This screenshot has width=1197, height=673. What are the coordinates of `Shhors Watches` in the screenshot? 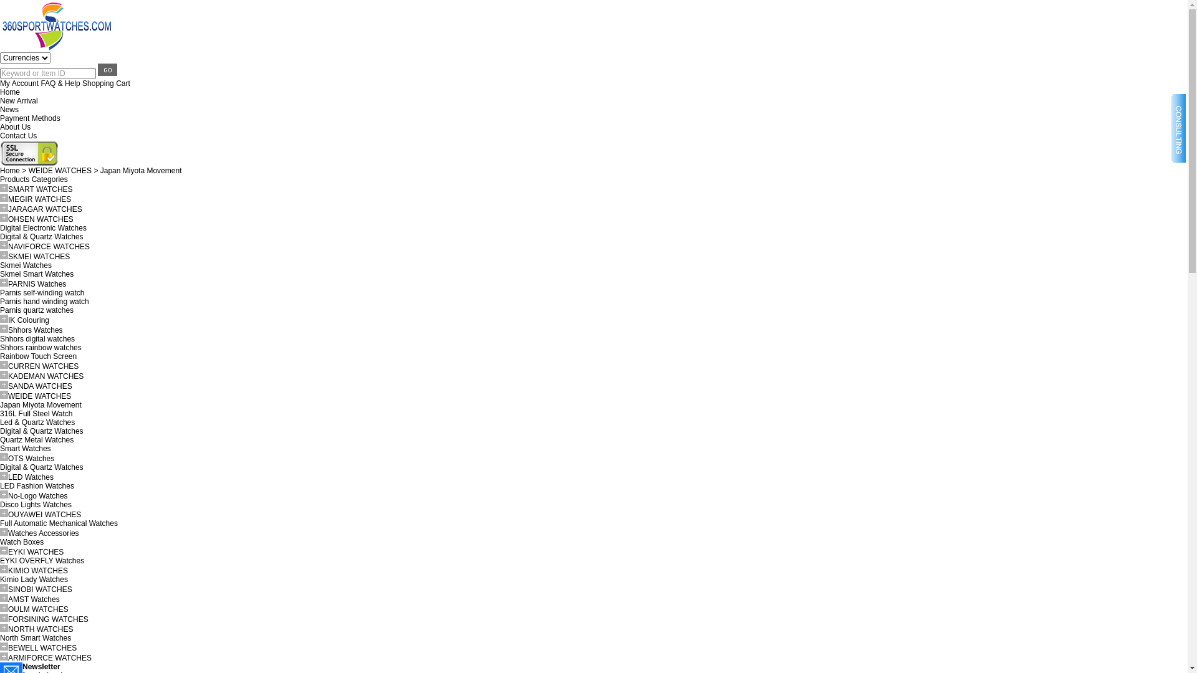 It's located at (36, 330).